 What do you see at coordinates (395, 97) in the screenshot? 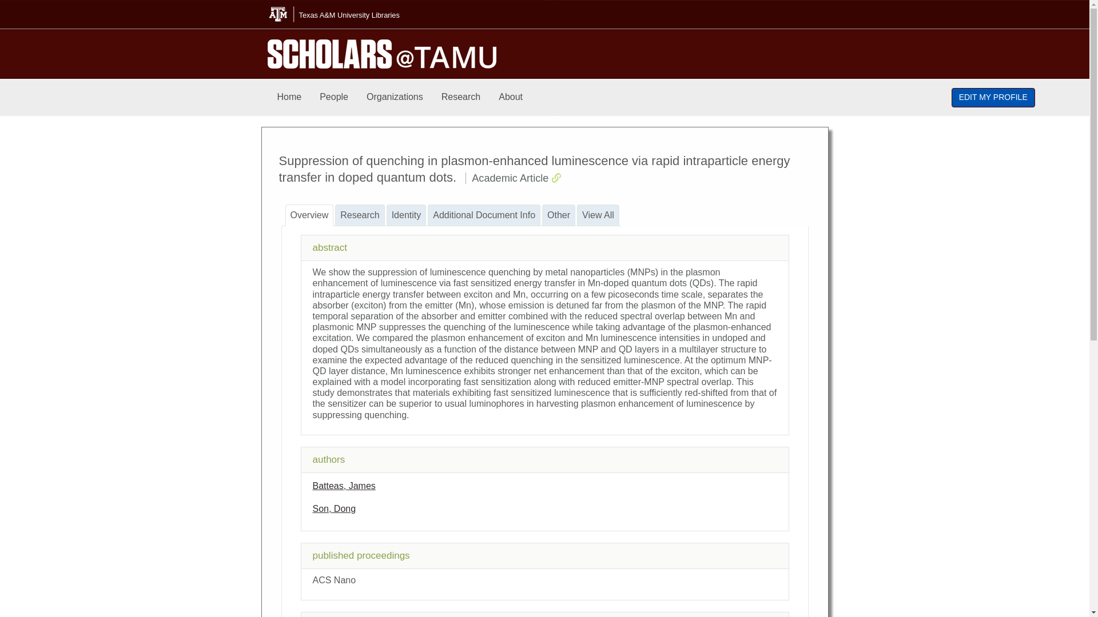
I see `Organizations menu item` at bounding box center [395, 97].